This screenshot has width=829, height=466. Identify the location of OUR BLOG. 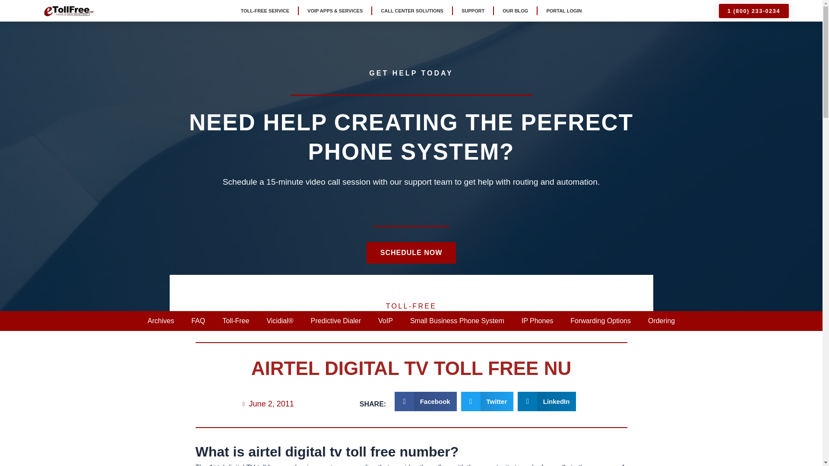
(515, 10).